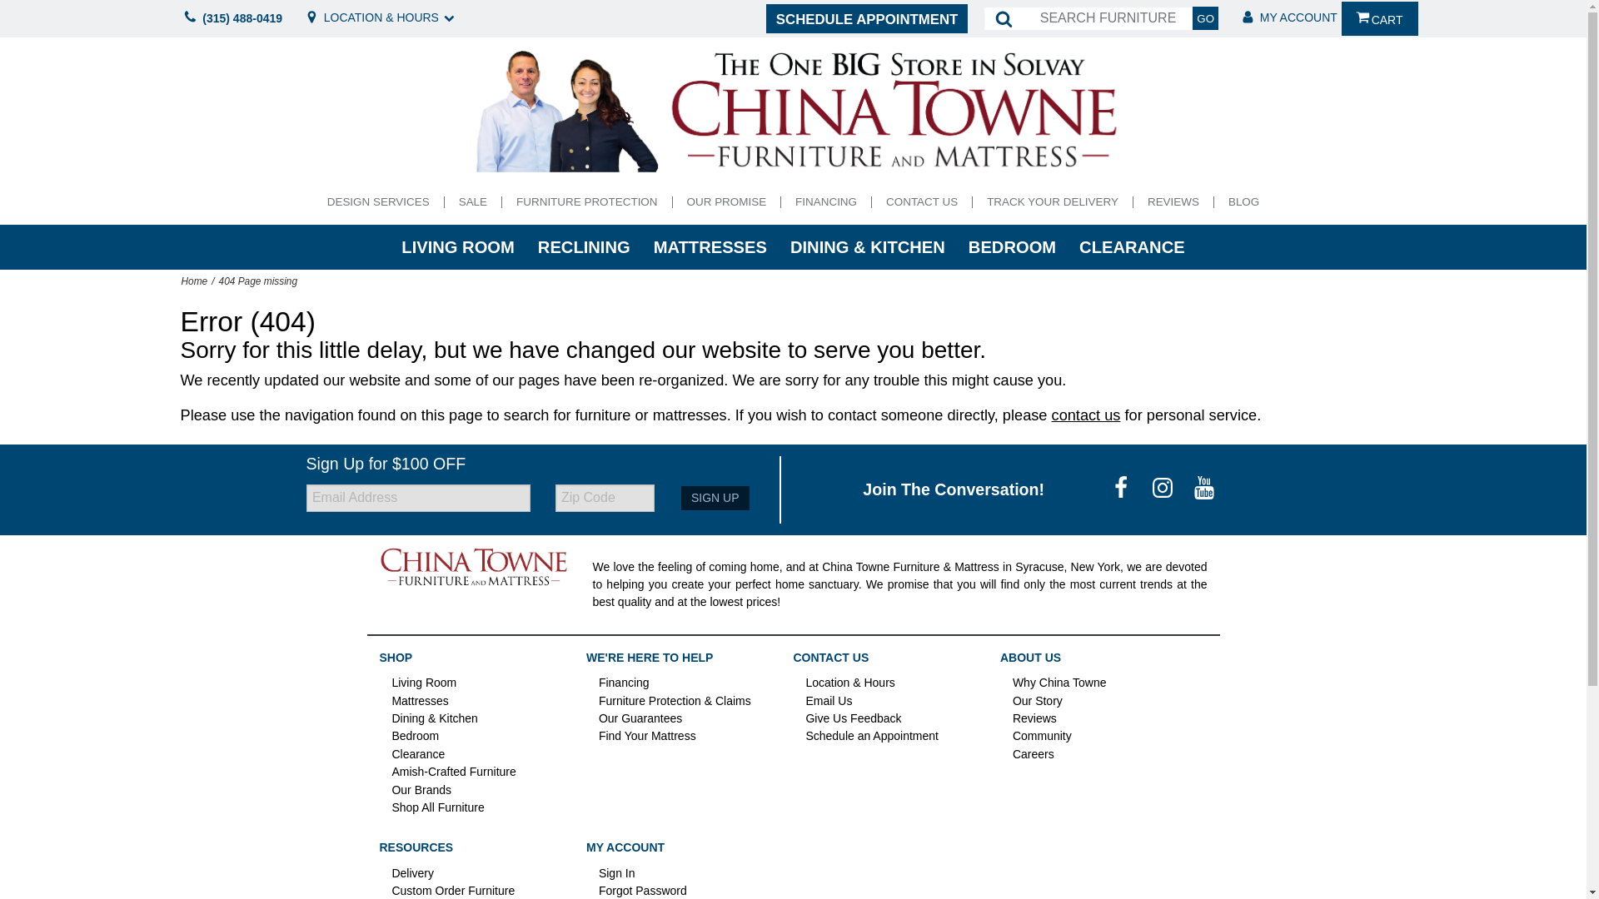 The height and width of the screenshot is (899, 1599). I want to click on Visit Our Facebook Page, so click(1123, 488).